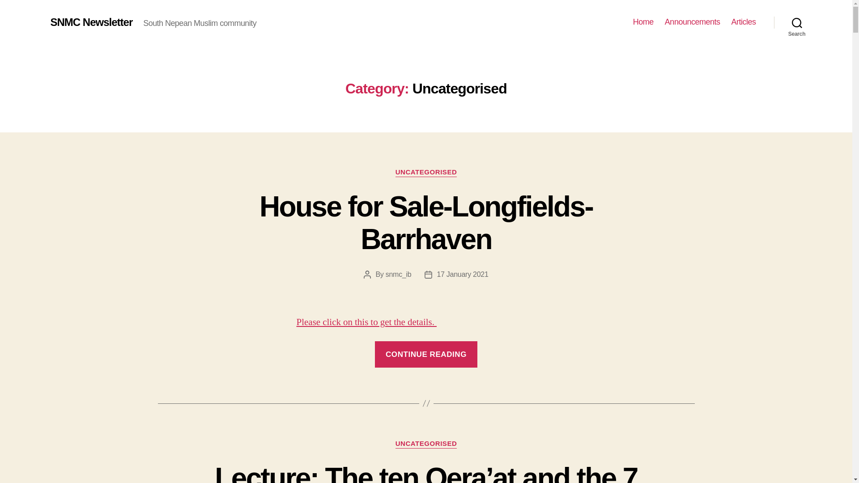 The height and width of the screenshot is (483, 859). What do you see at coordinates (693, 22) in the screenshot?
I see `Announcements` at bounding box center [693, 22].